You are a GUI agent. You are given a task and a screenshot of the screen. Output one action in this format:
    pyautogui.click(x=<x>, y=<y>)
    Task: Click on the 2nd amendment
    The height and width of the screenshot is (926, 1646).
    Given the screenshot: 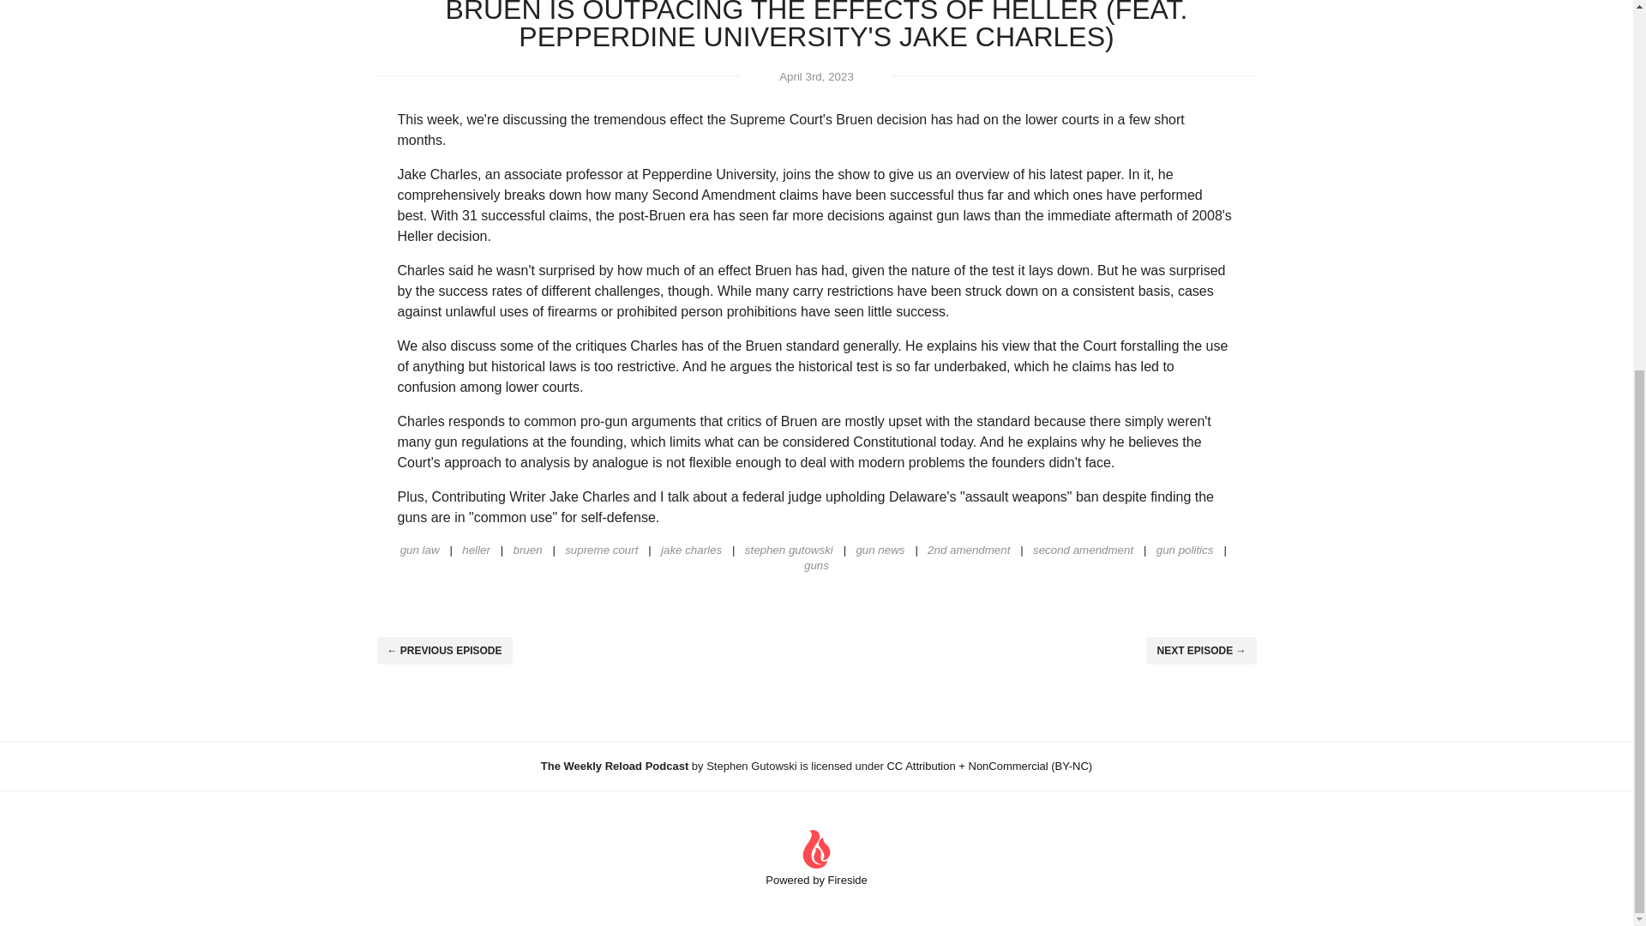 What is the action you would take?
    pyautogui.click(x=962, y=550)
    